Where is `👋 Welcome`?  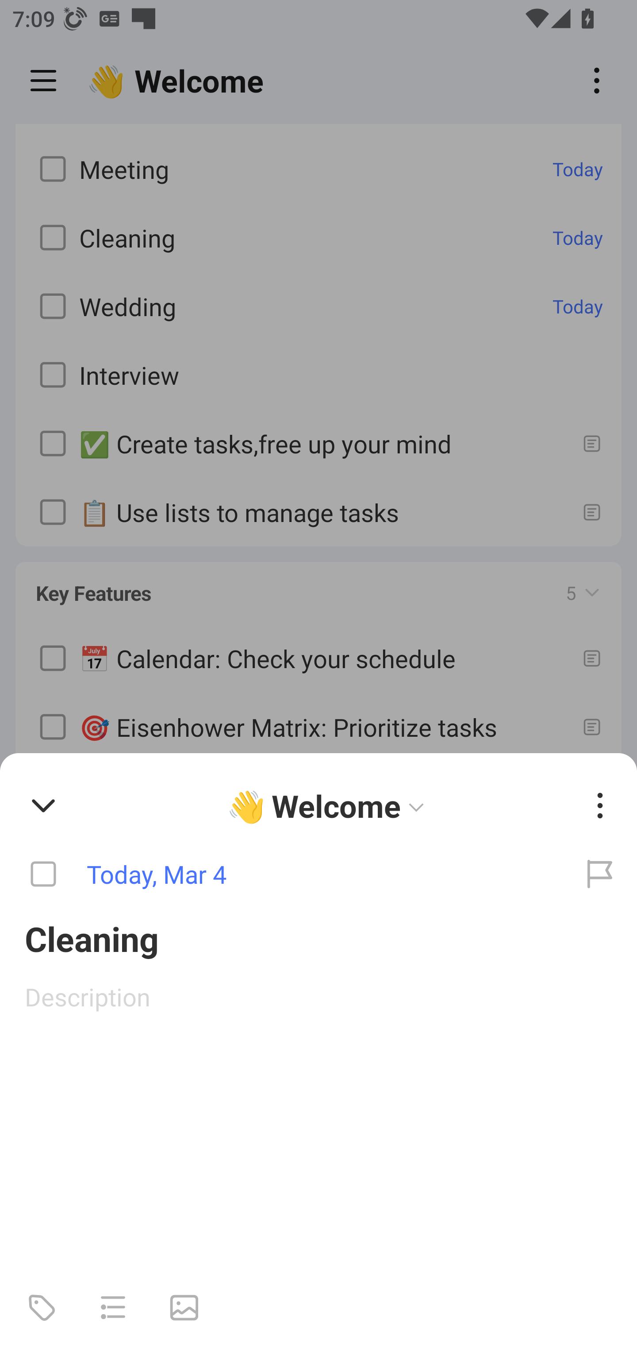 👋 Welcome is located at coordinates (329, 805).